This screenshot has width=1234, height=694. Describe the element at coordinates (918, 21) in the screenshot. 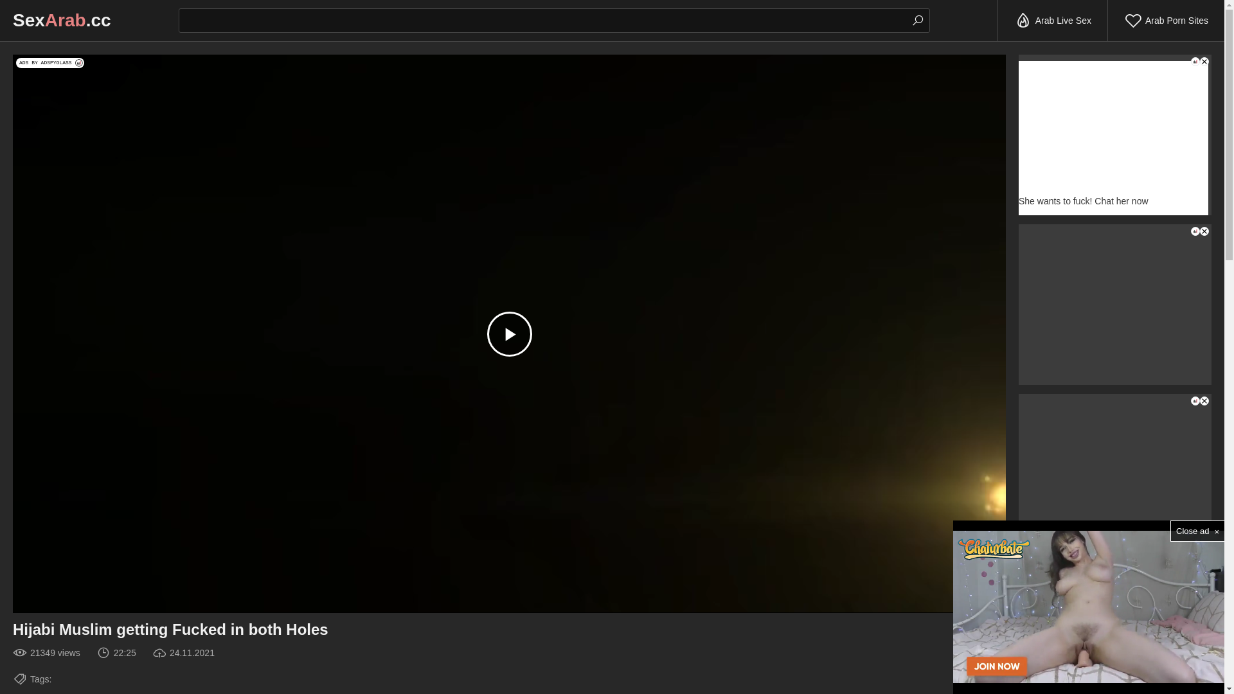

I see `Find` at that location.